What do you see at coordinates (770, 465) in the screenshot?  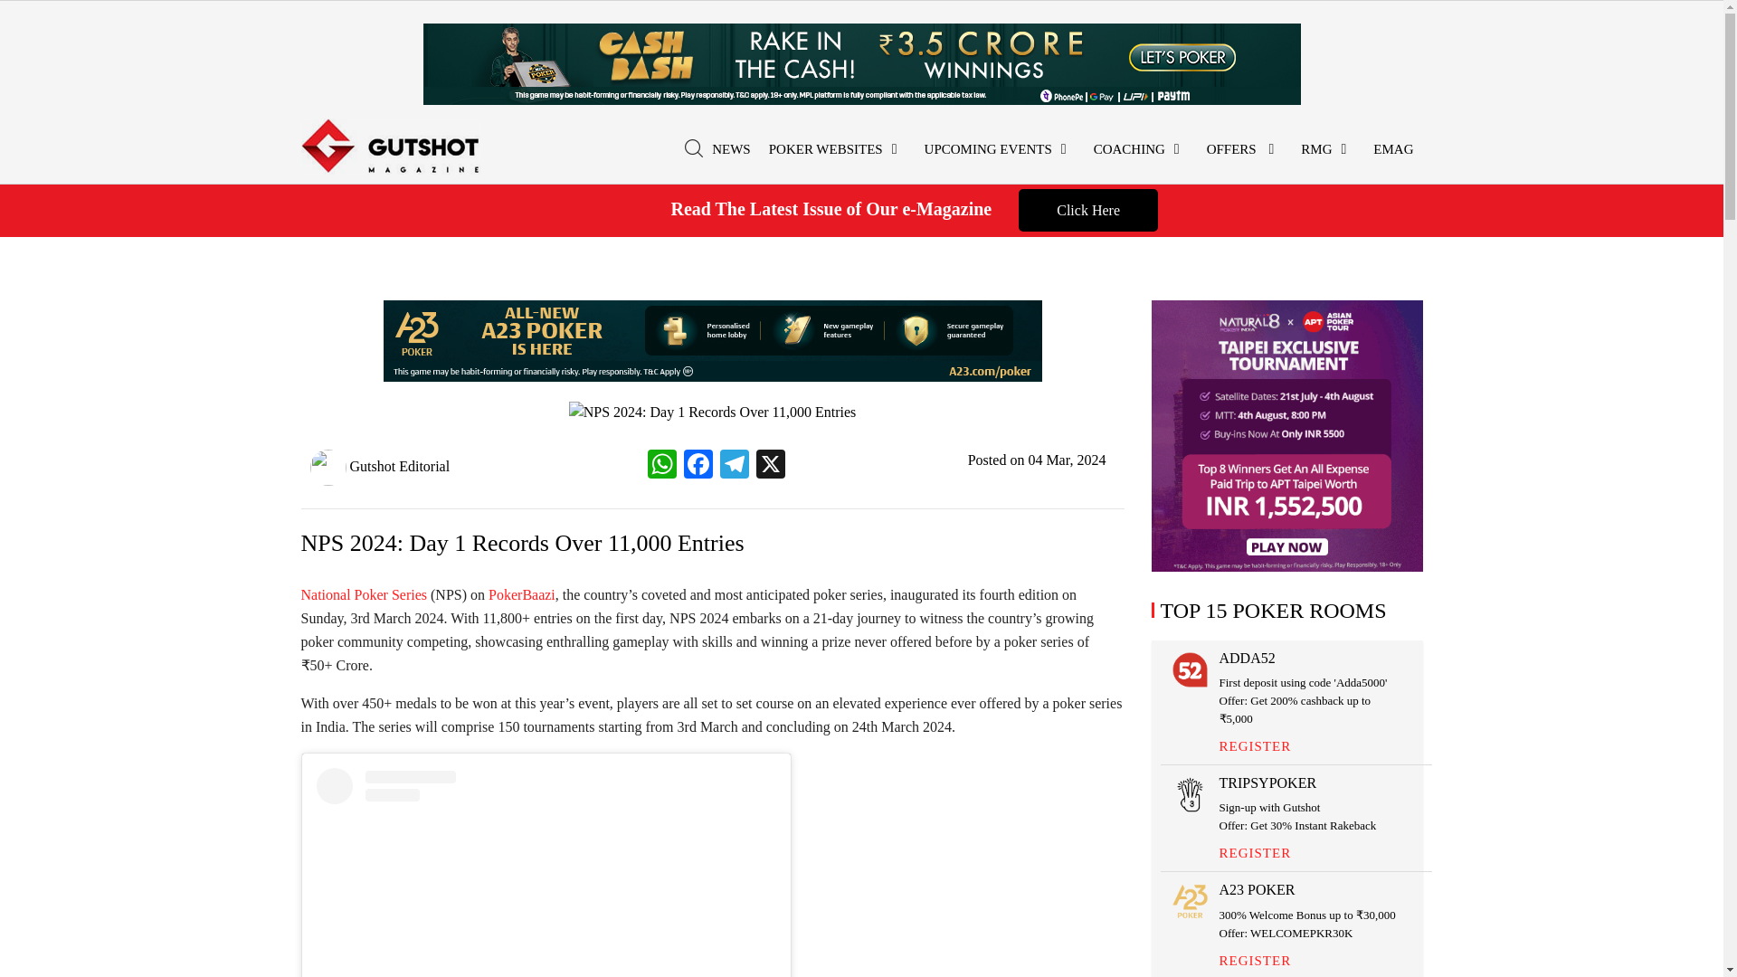 I see `X` at bounding box center [770, 465].